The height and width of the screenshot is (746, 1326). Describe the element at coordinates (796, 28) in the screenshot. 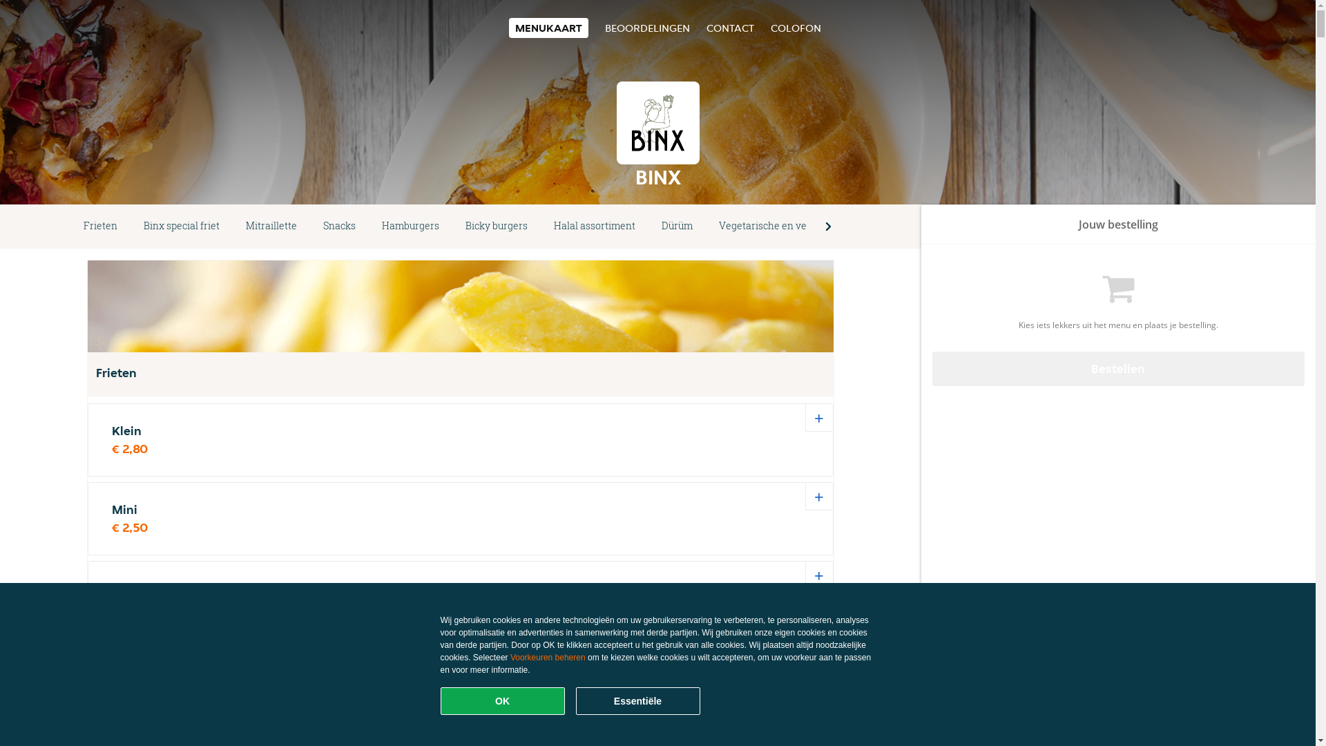

I see `COLOFON` at that location.